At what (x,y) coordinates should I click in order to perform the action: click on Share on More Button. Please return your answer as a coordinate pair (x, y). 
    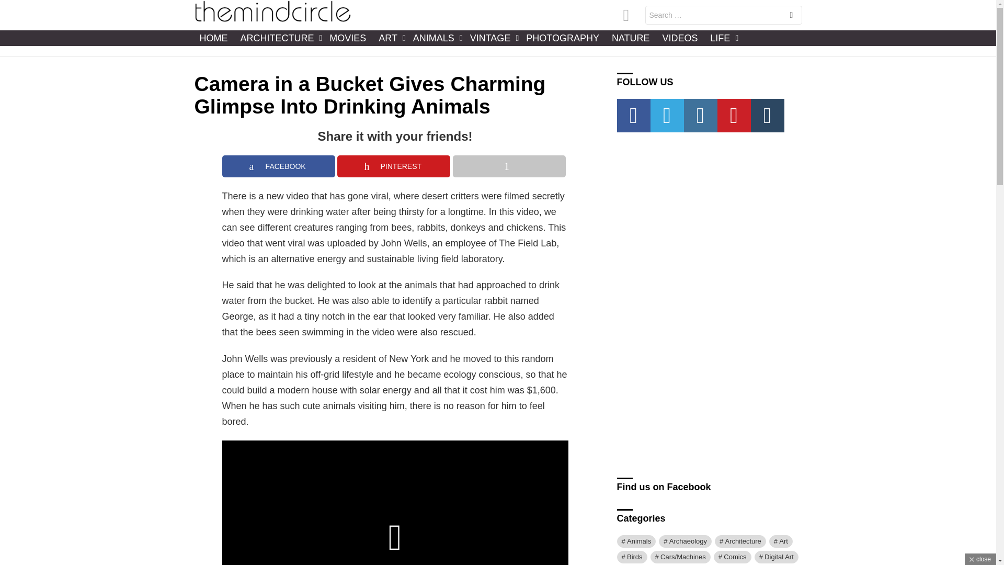
    Looking at the image, I should click on (509, 166).